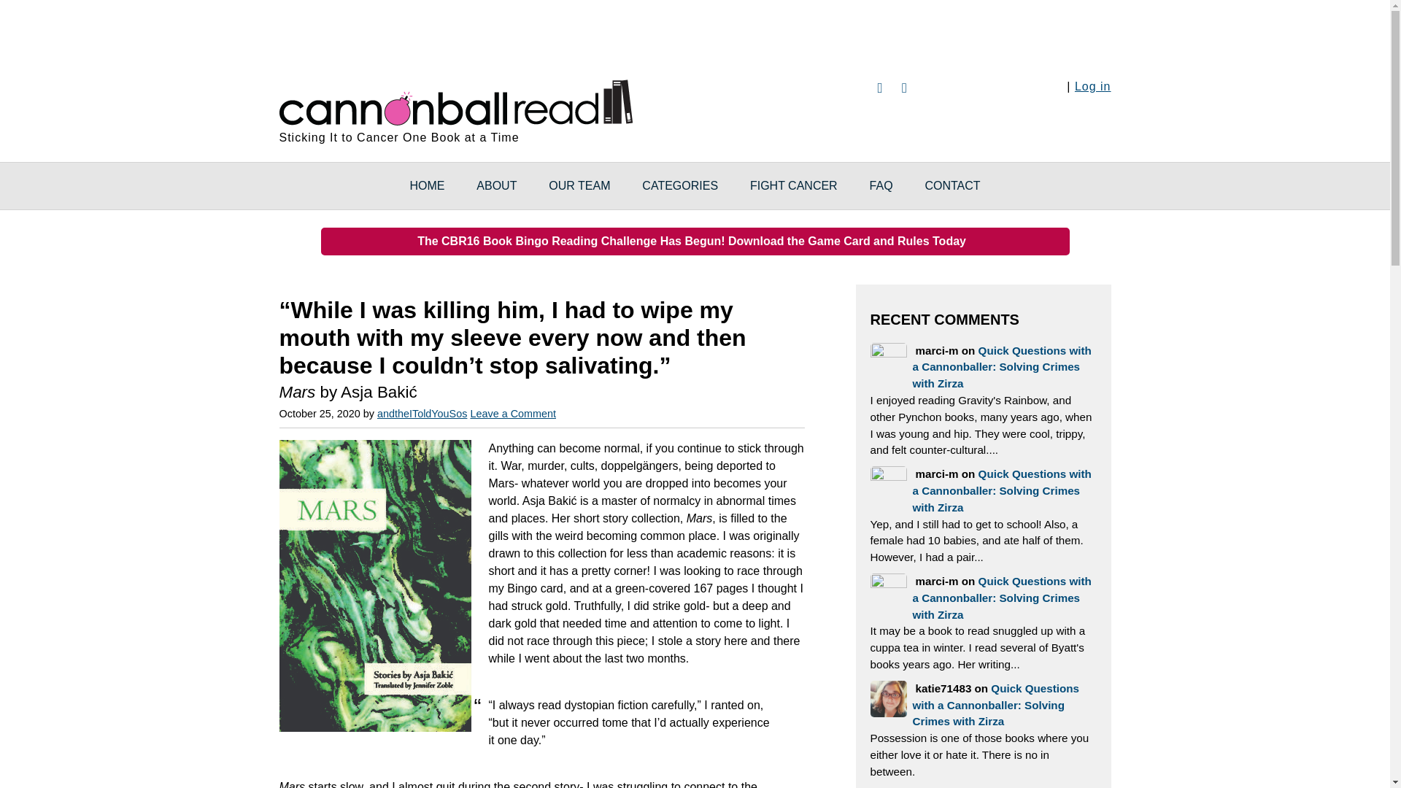 This screenshot has height=788, width=1401. What do you see at coordinates (794, 185) in the screenshot?
I see `FIGHT CANCER` at bounding box center [794, 185].